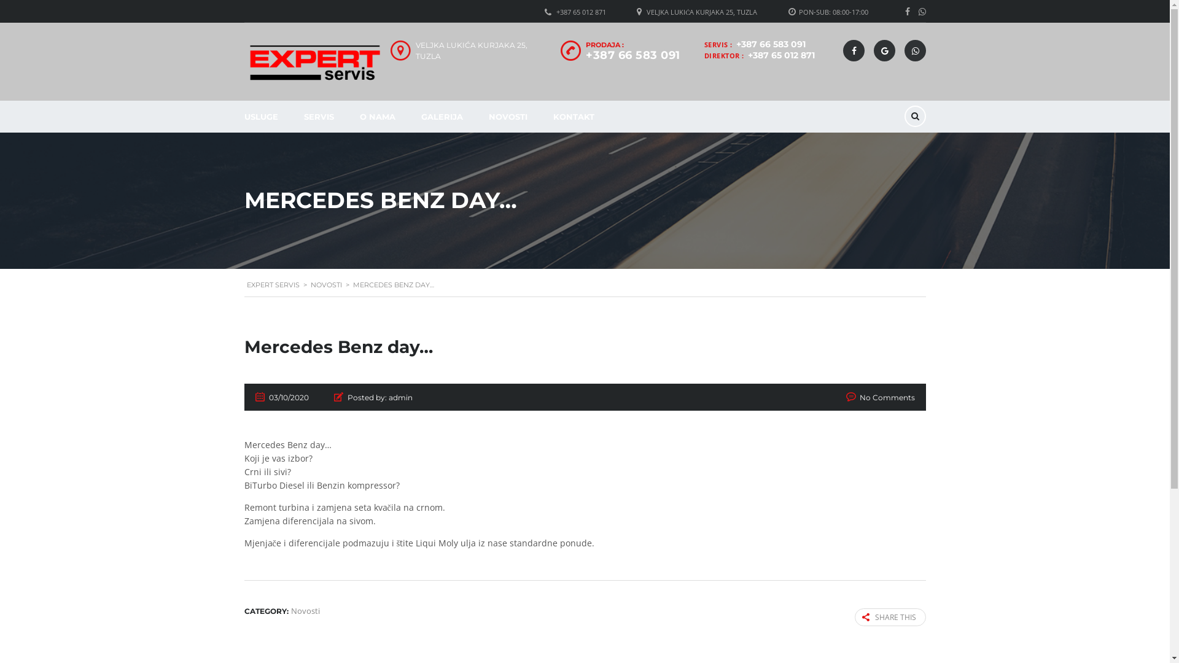 This screenshot has height=663, width=1179. I want to click on GALERIJA, so click(442, 117).